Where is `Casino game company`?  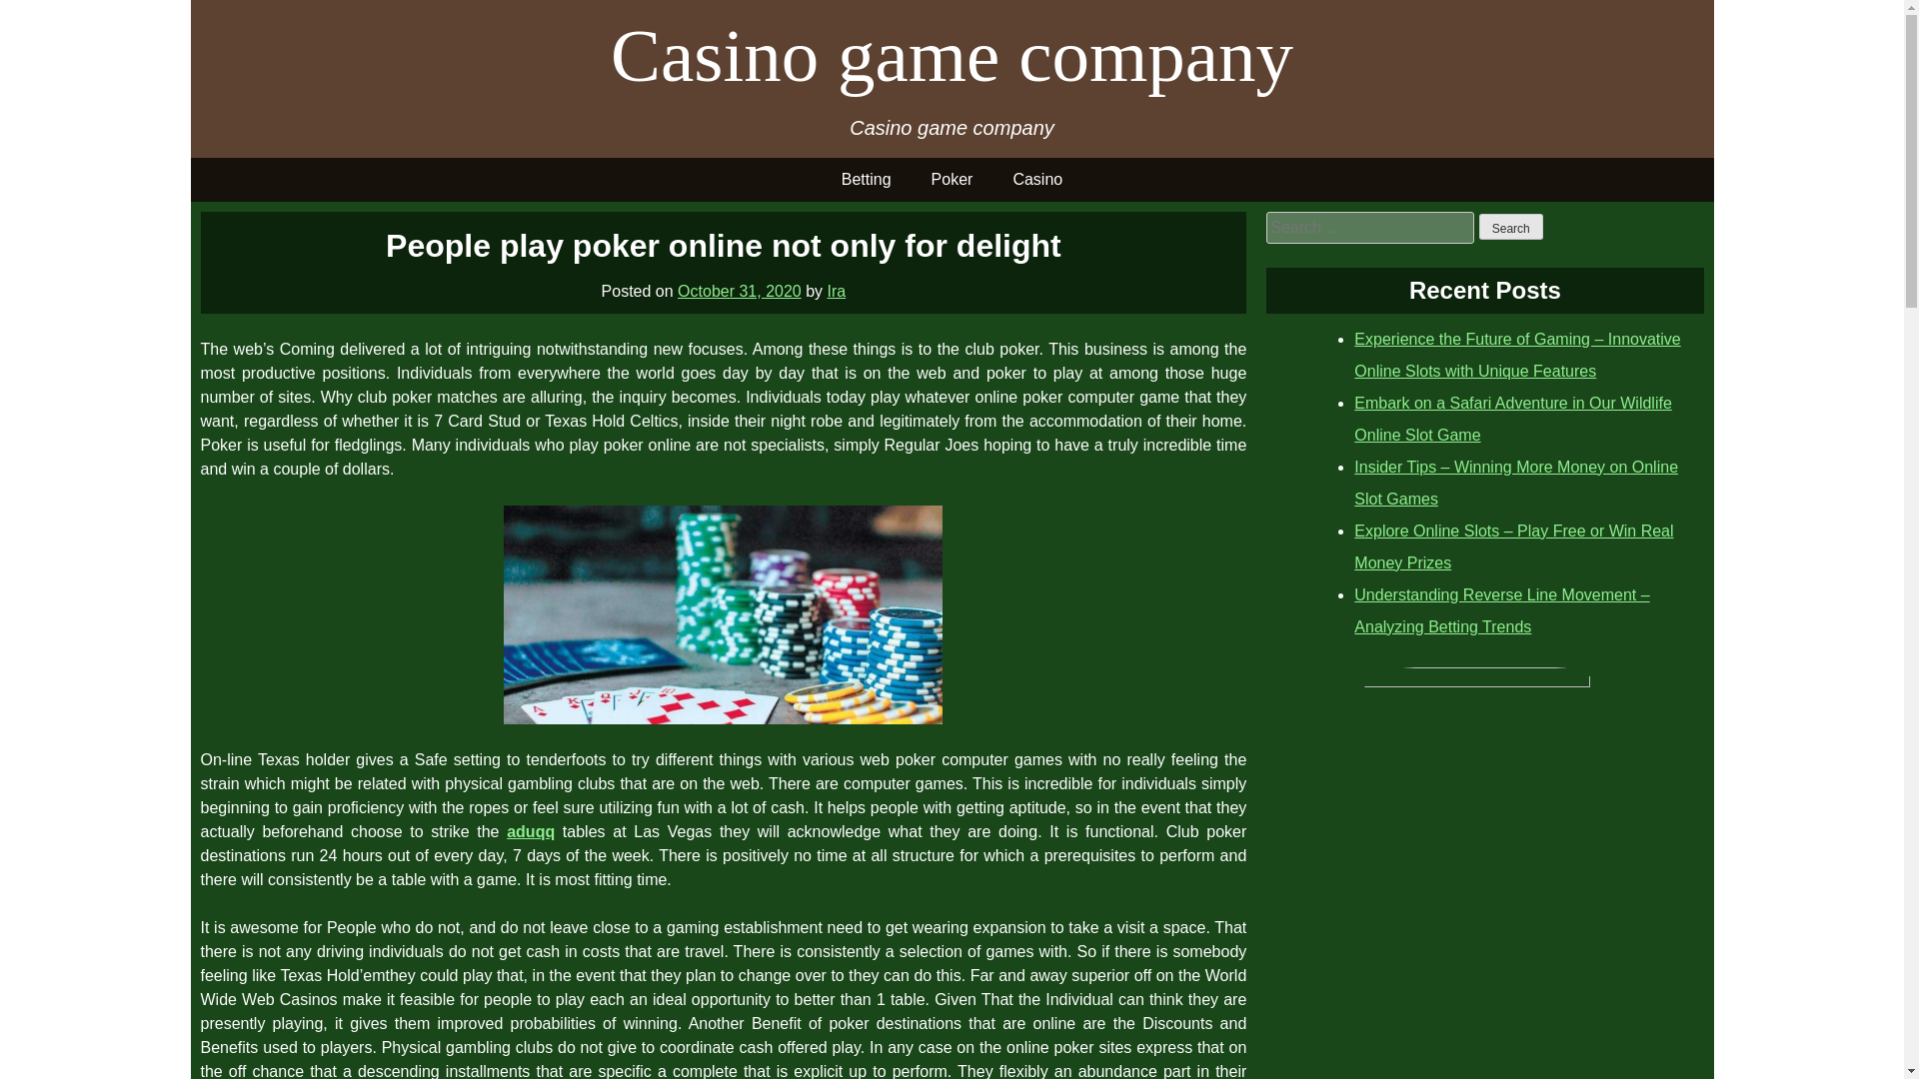
Casino game company is located at coordinates (952, 56).